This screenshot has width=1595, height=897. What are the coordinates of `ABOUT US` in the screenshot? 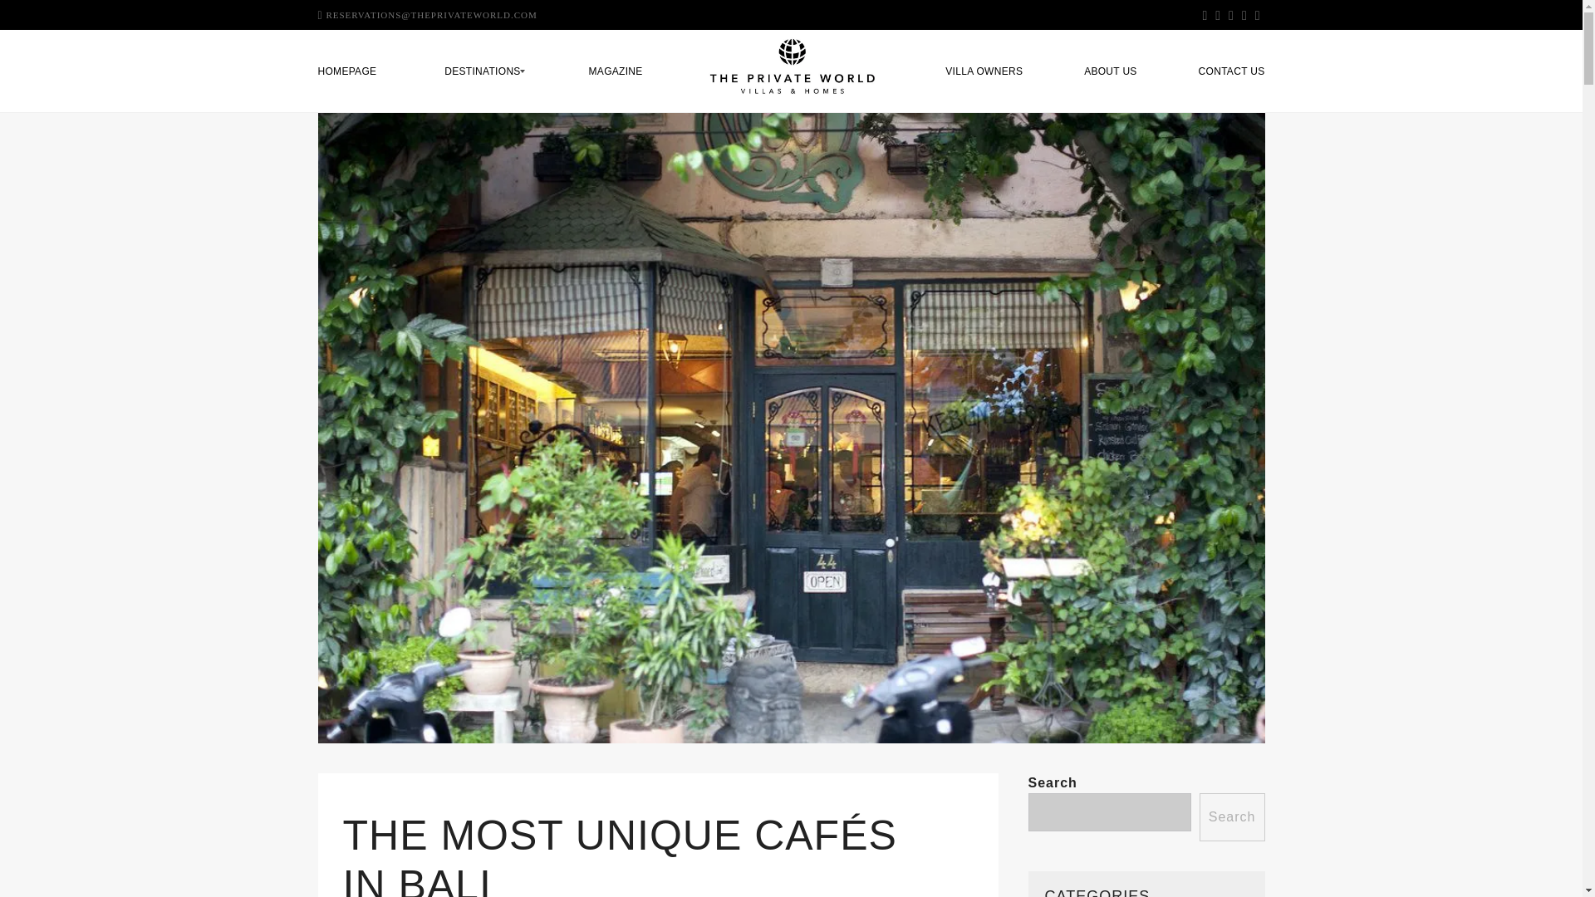 It's located at (1111, 71).